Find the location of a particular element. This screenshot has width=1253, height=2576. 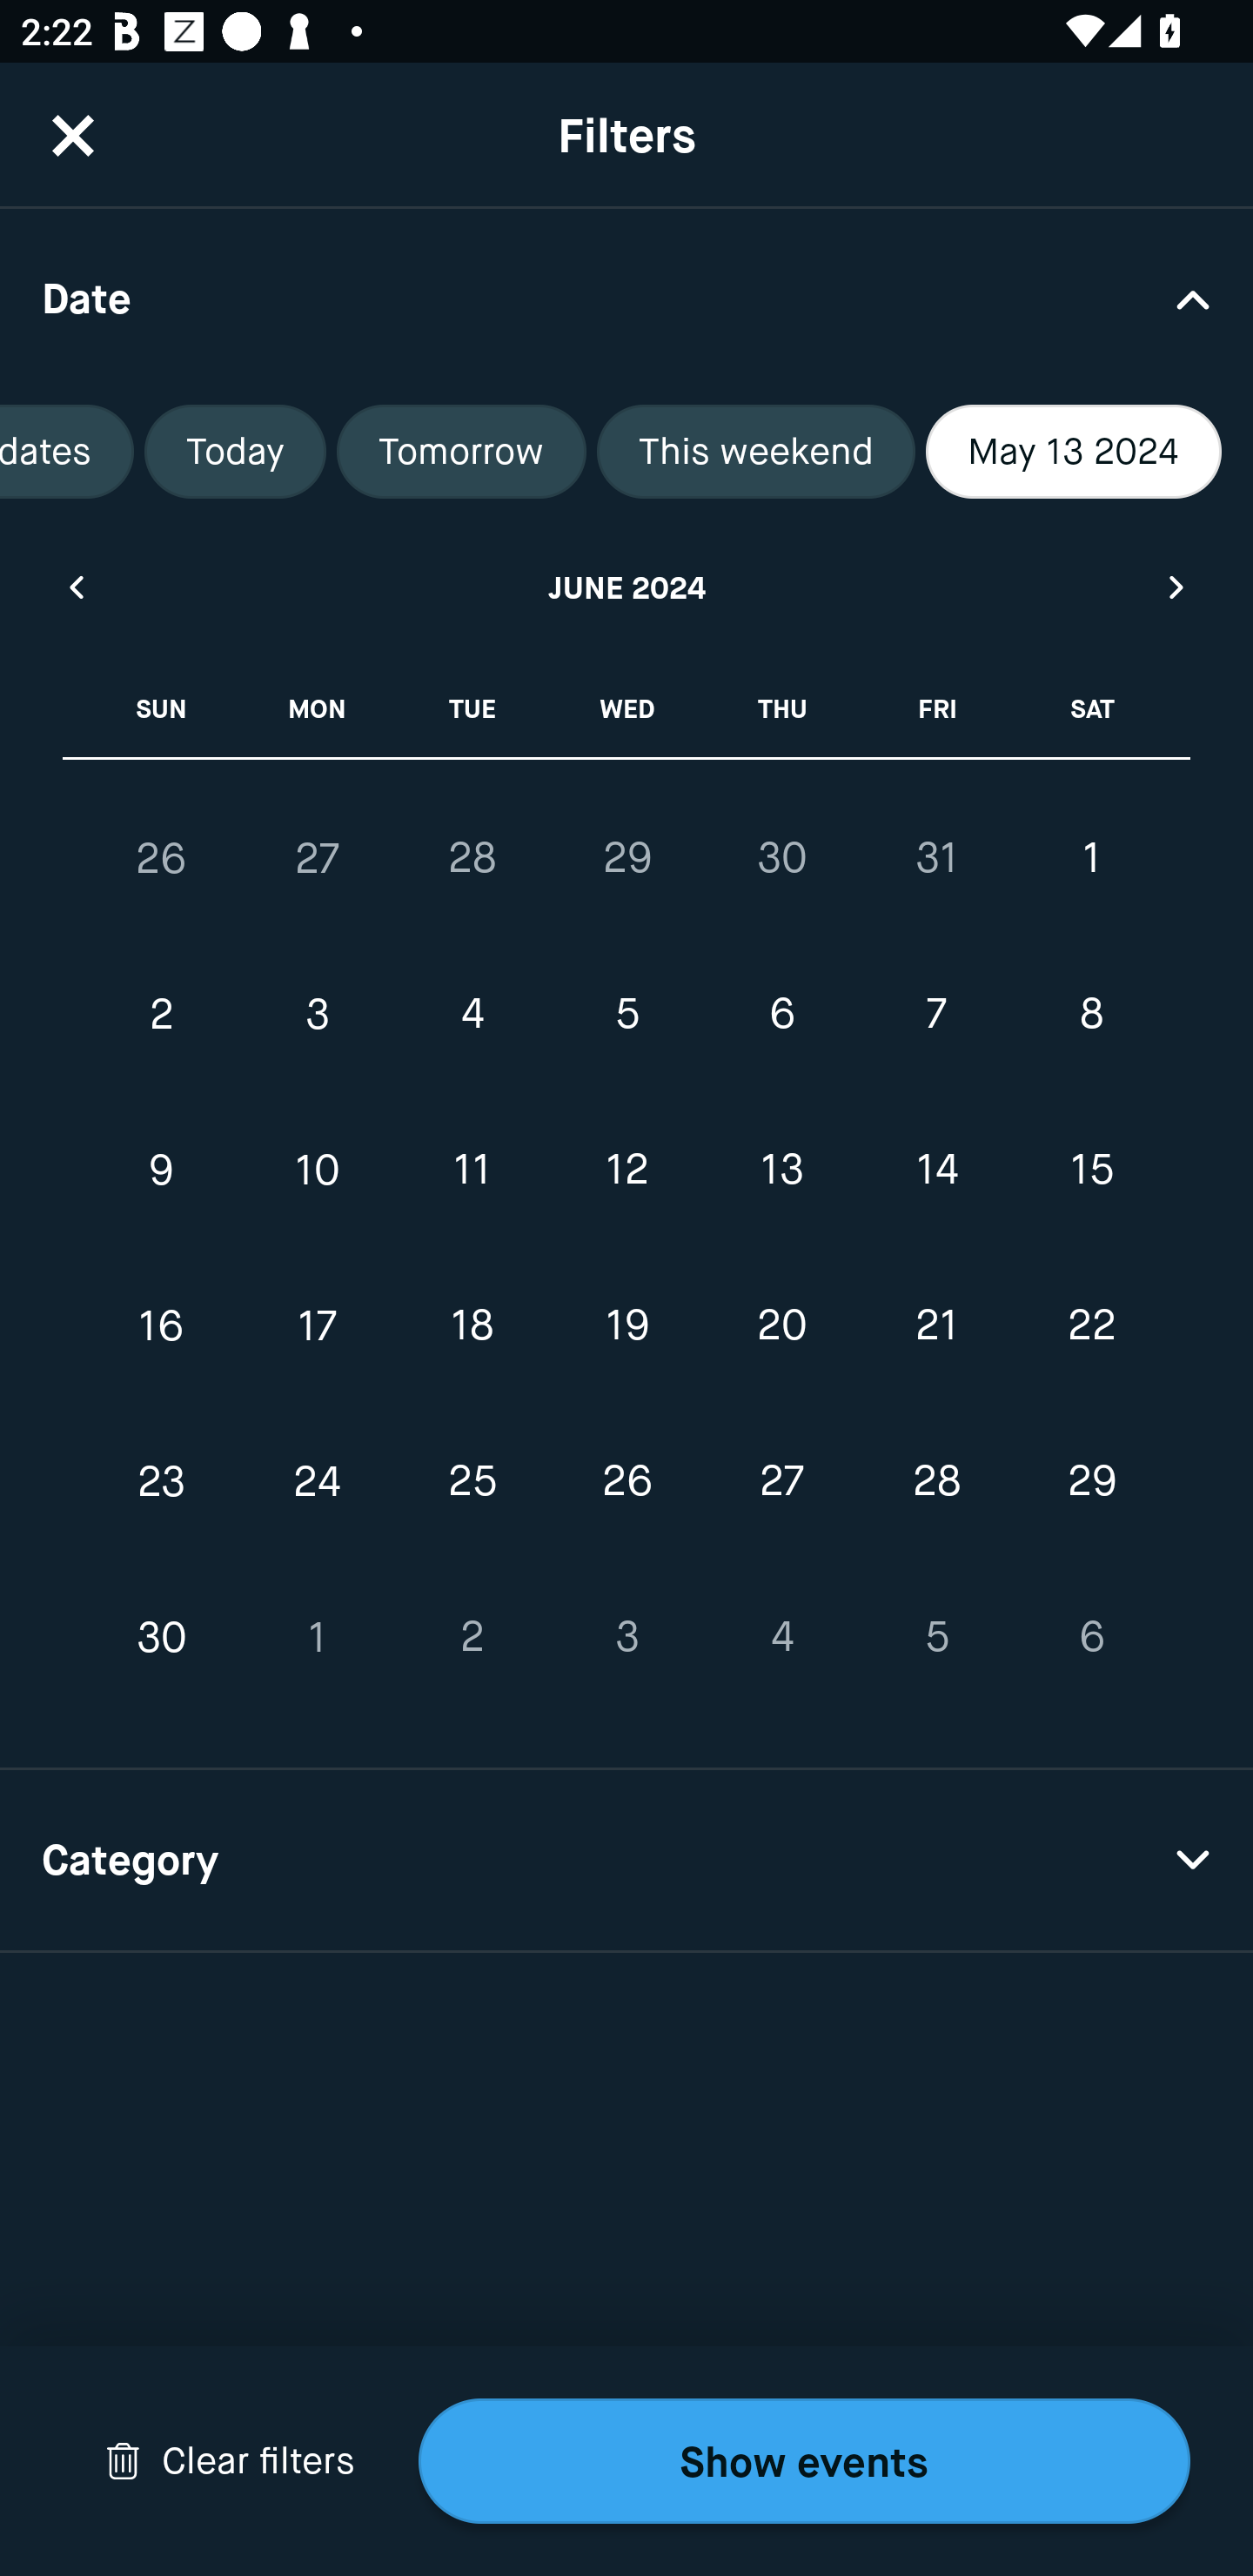

2 is located at coordinates (472, 1636).